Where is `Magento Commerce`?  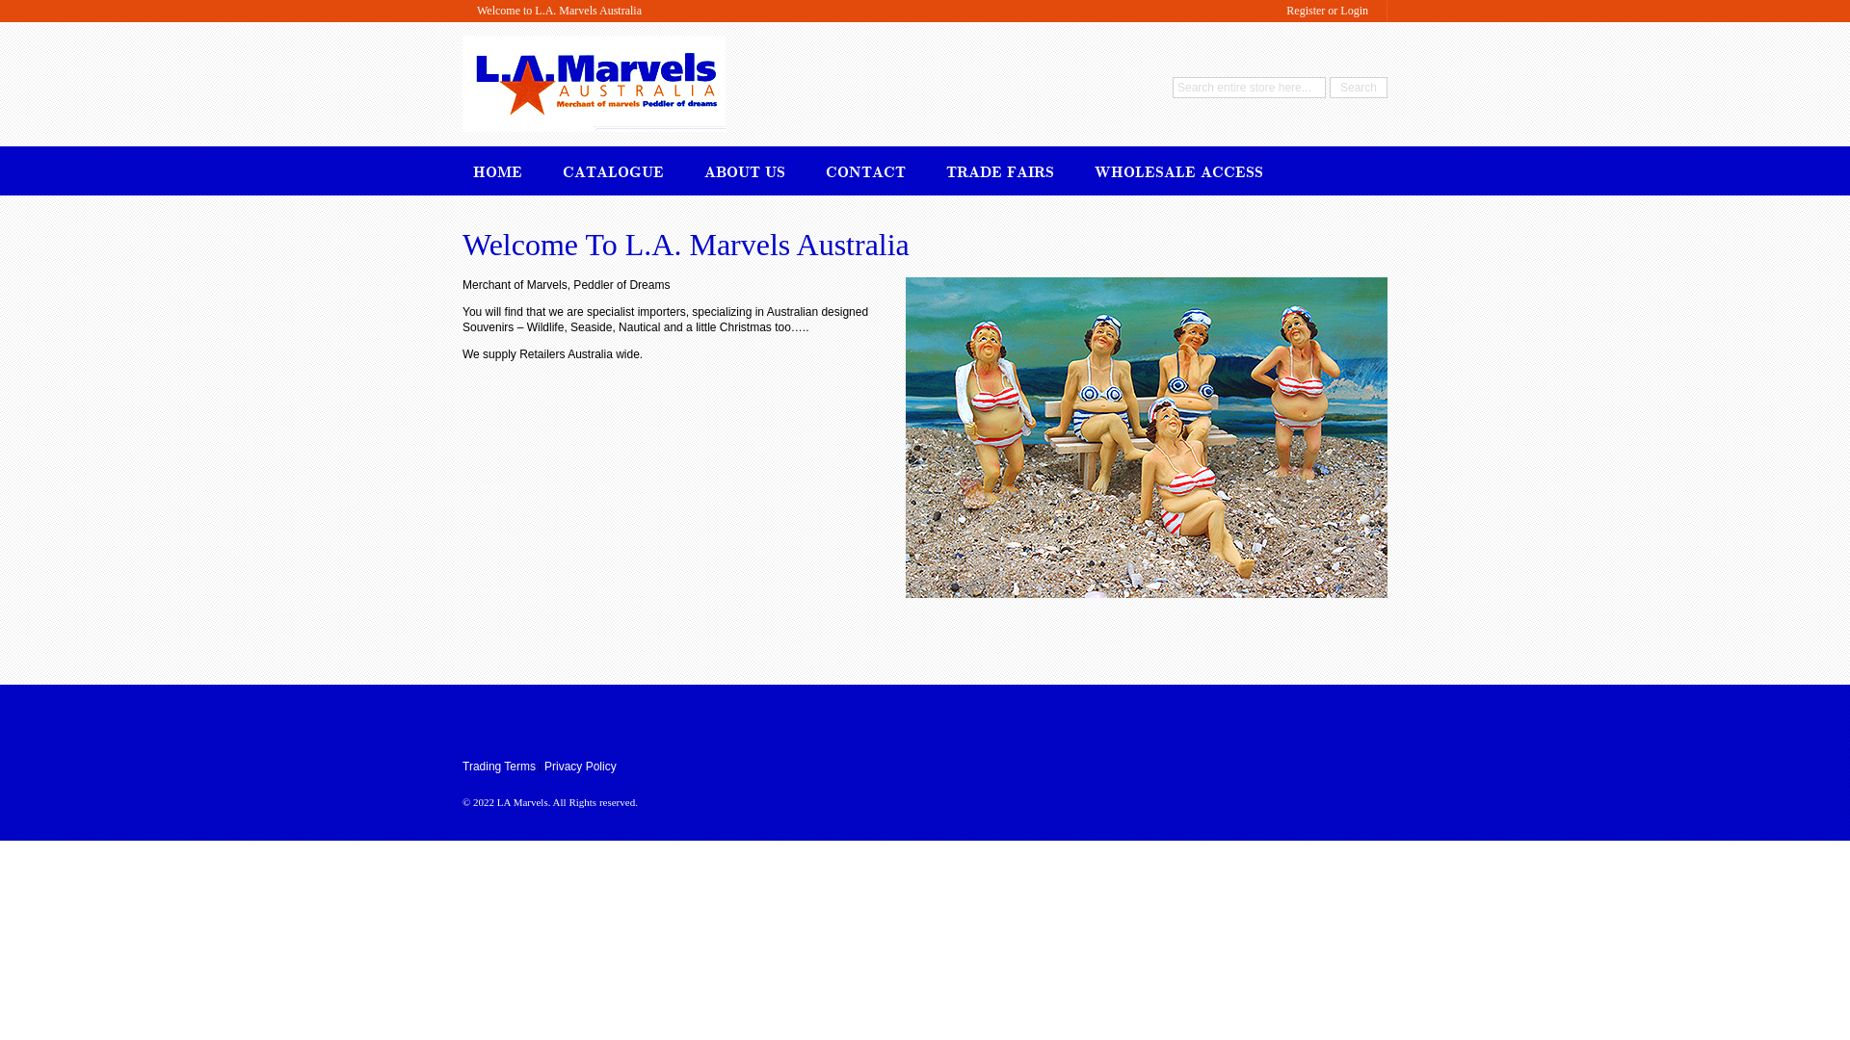 Magento Commerce is located at coordinates (594, 55).